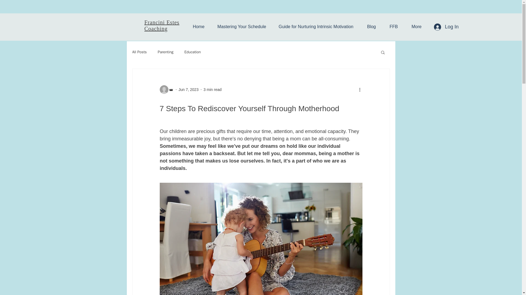 The image size is (526, 295). Describe the element at coordinates (393, 27) in the screenshot. I see `FFB` at that location.